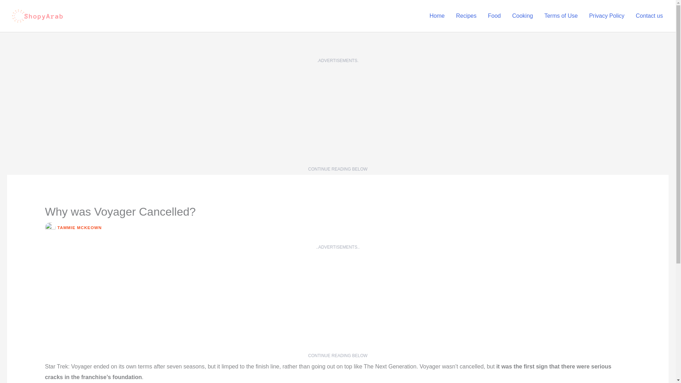  Describe the element at coordinates (494, 16) in the screenshot. I see `Food` at that location.